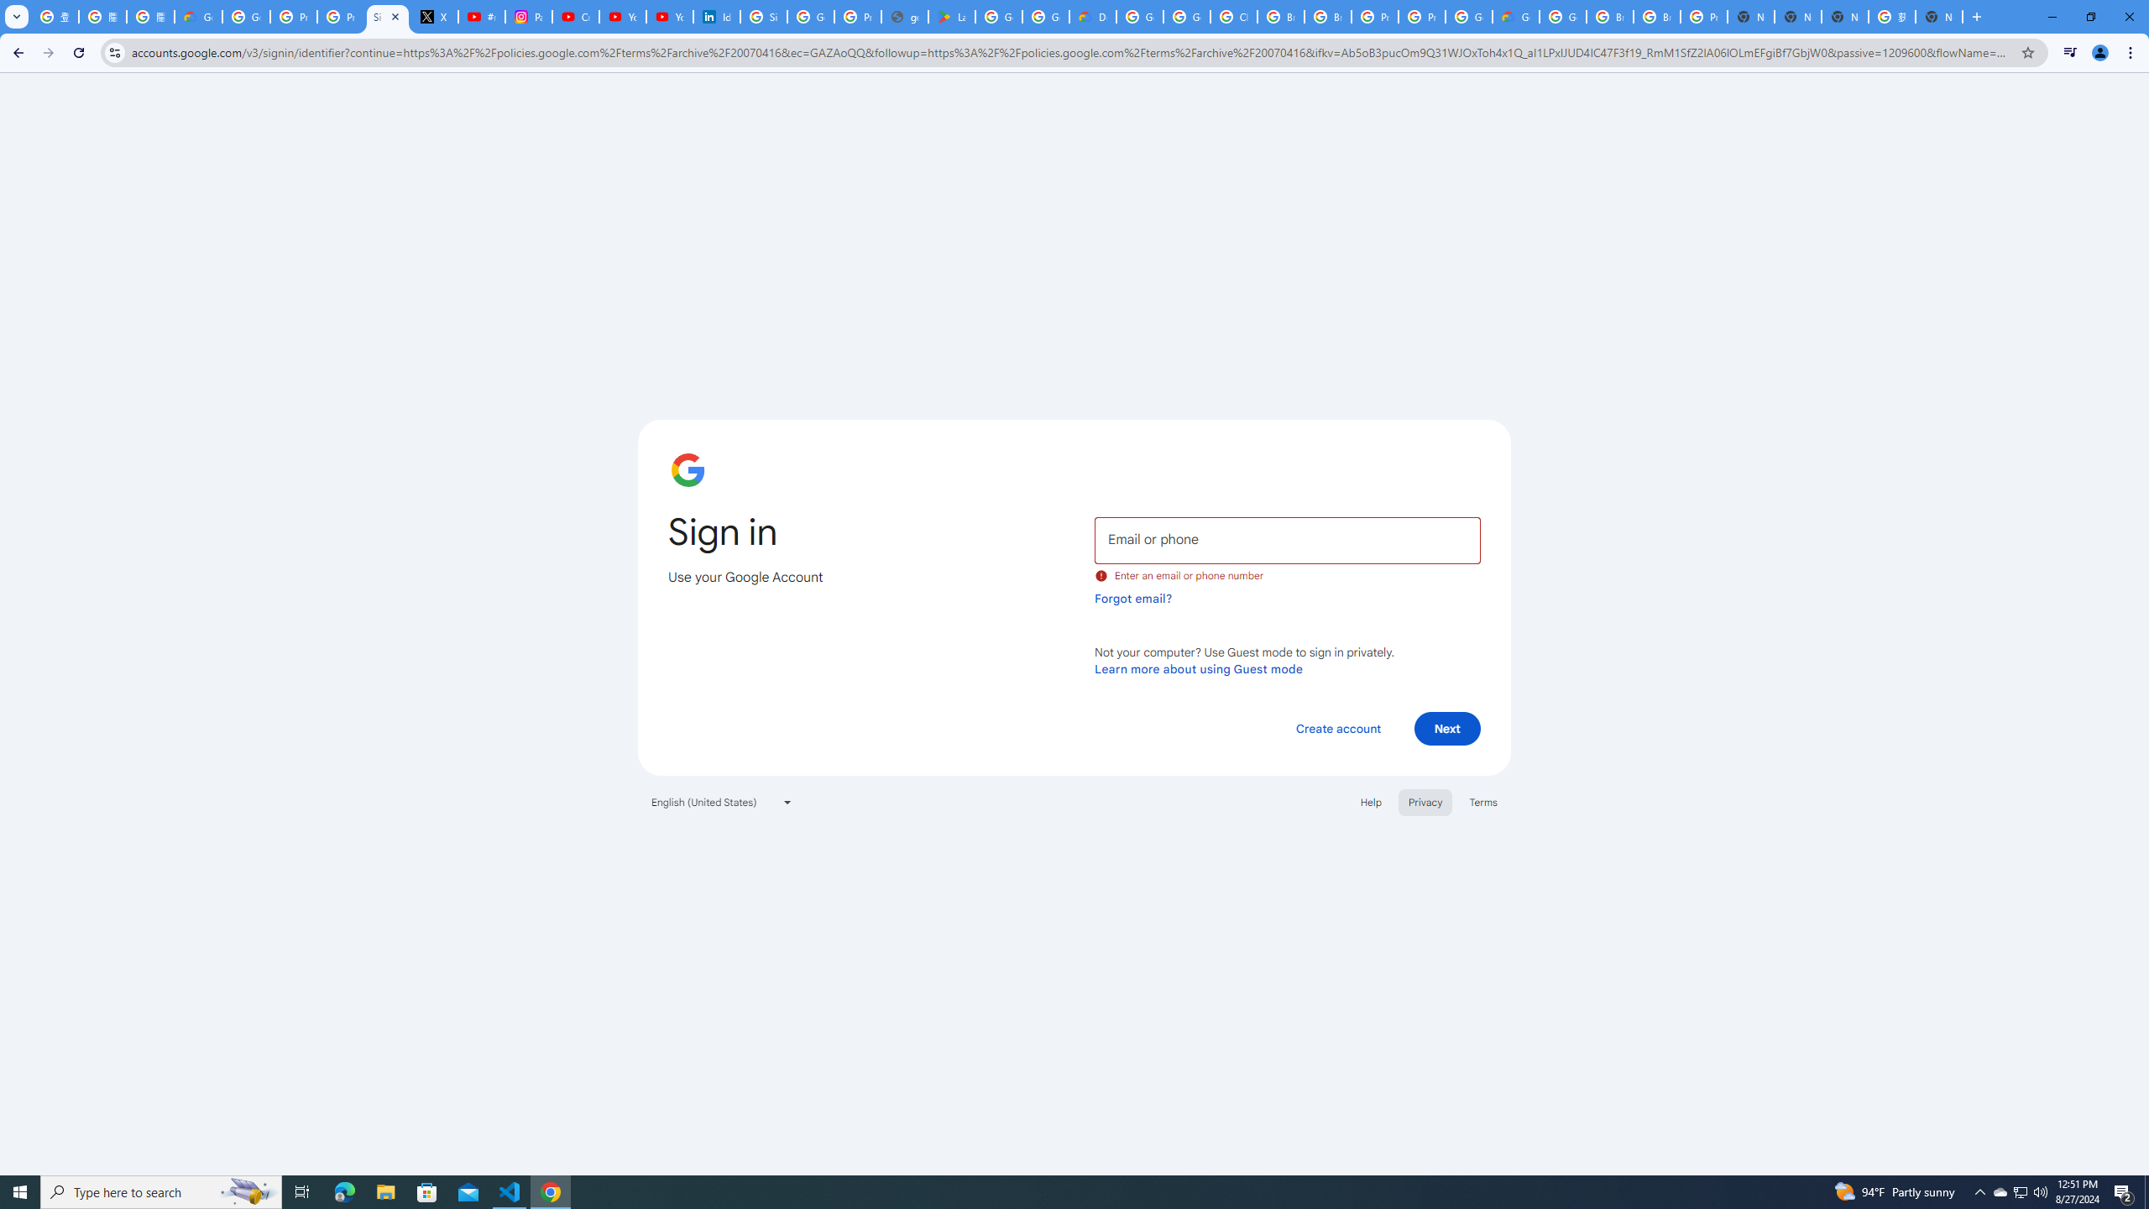 This screenshot has height=1209, width=2149. Describe the element at coordinates (1281, 17) in the screenshot. I see `Browse Chrome as a guest - Computer - Google Chrome Help` at that location.